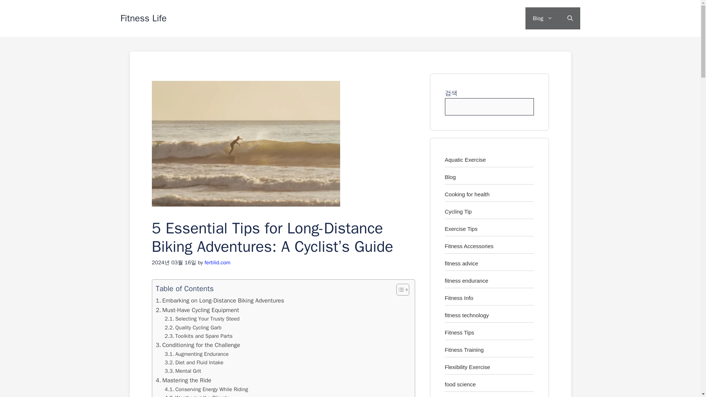 This screenshot has width=706, height=397. I want to click on Selecting Your Trusty Steed, so click(202, 319).